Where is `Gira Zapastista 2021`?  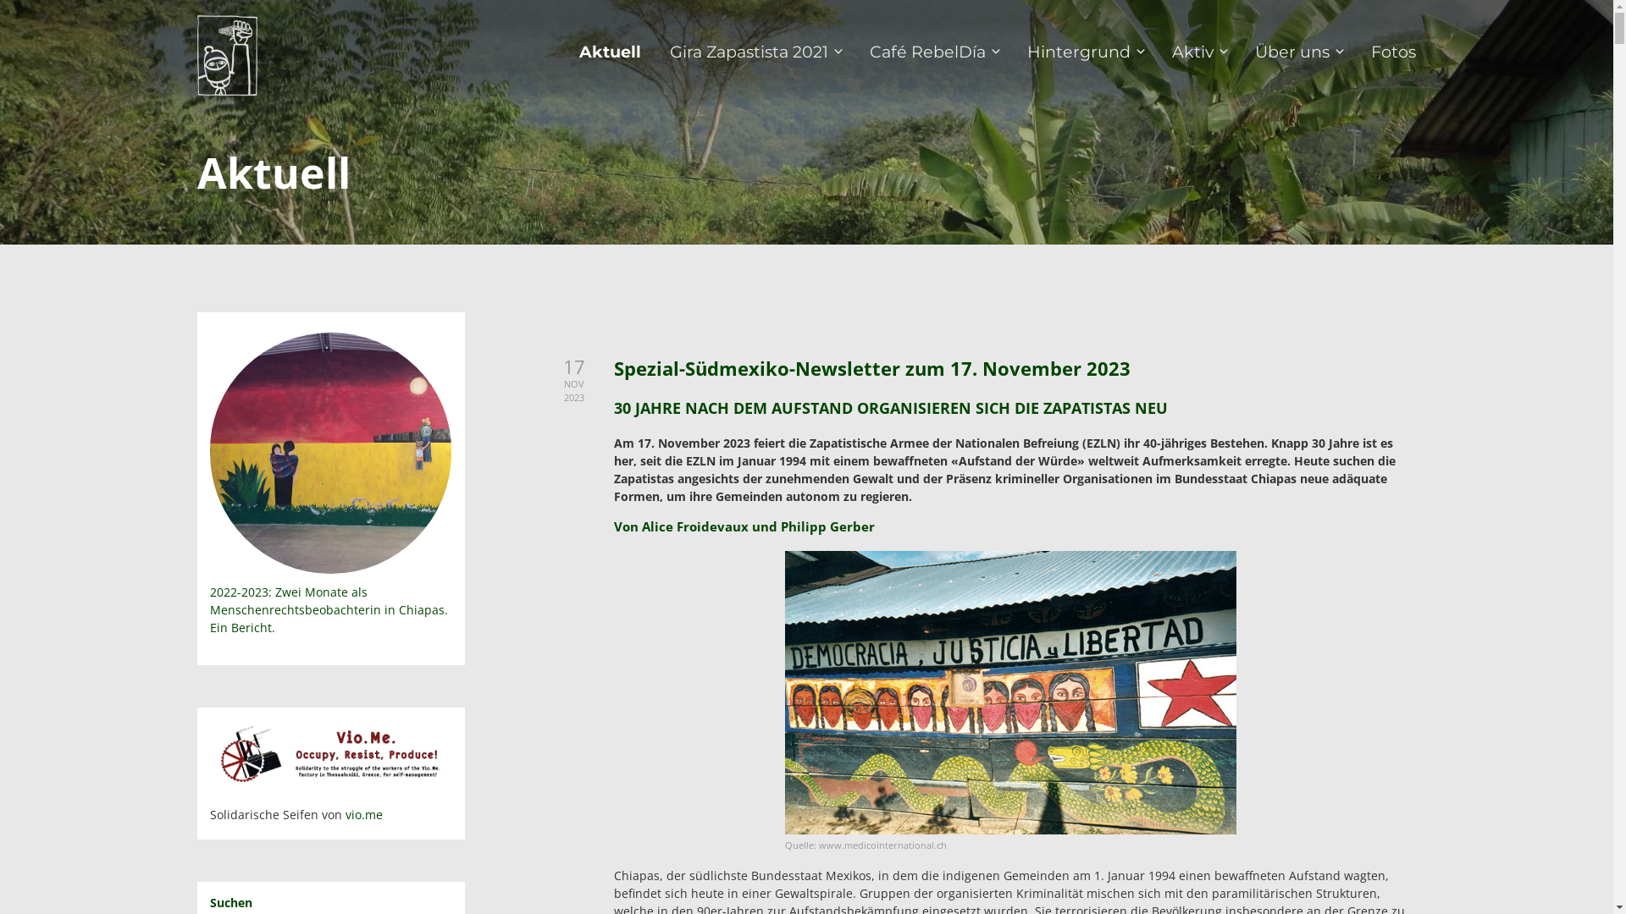
Gira Zapastista 2021 is located at coordinates (755, 56).